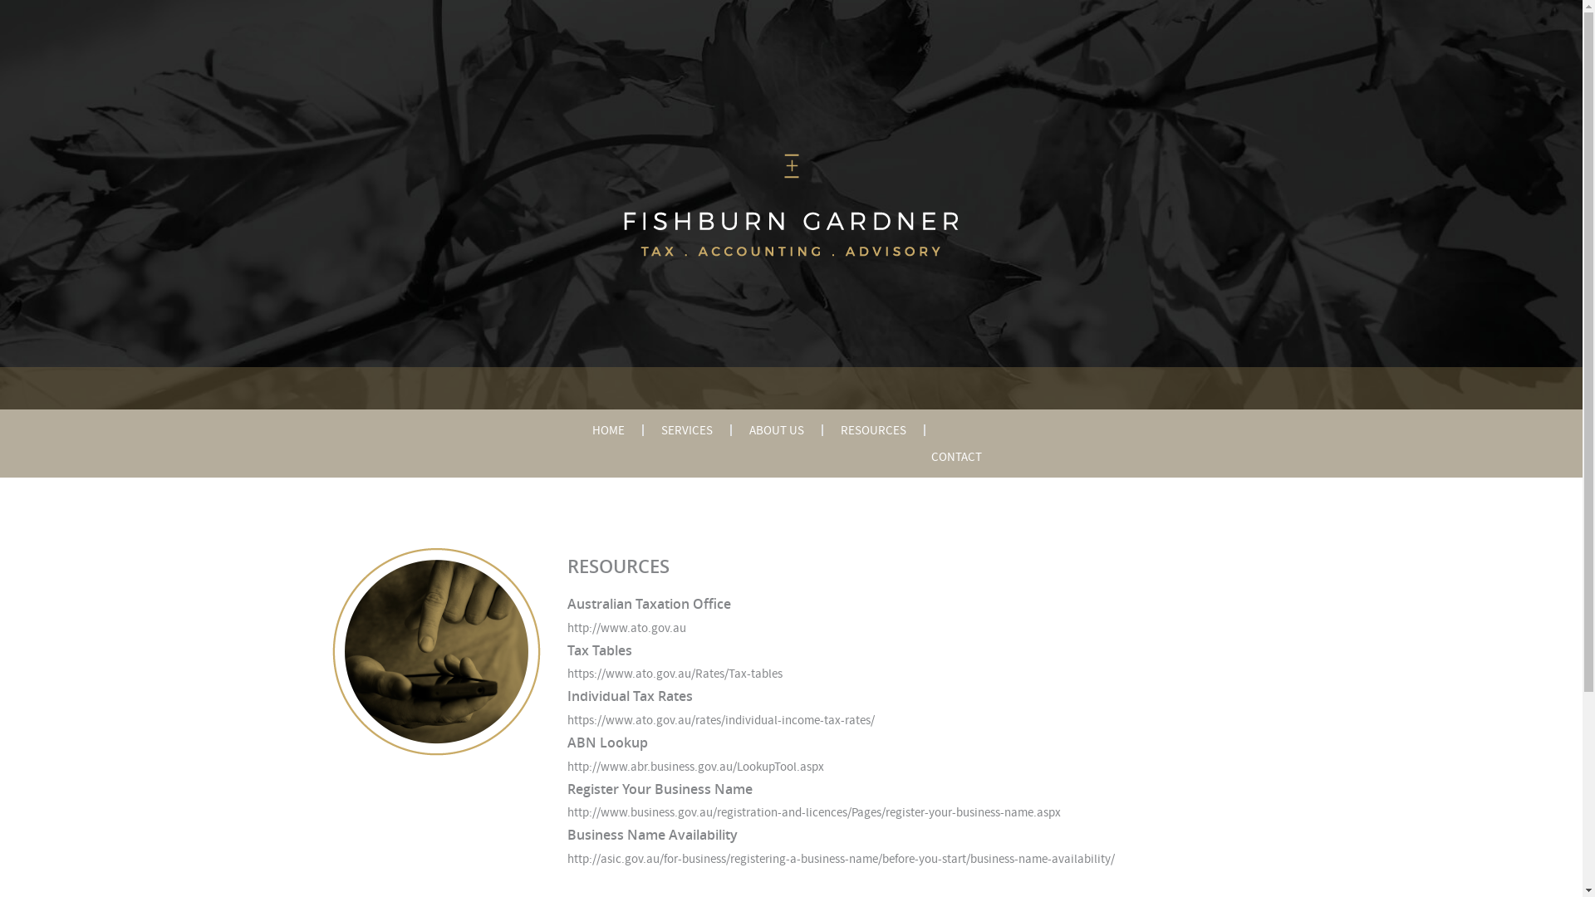 The width and height of the screenshot is (1595, 897). Describe the element at coordinates (720, 720) in the screenshot. I see `https://www.ato.gov.au/rates/individual-income-tax-rates/` at that location.